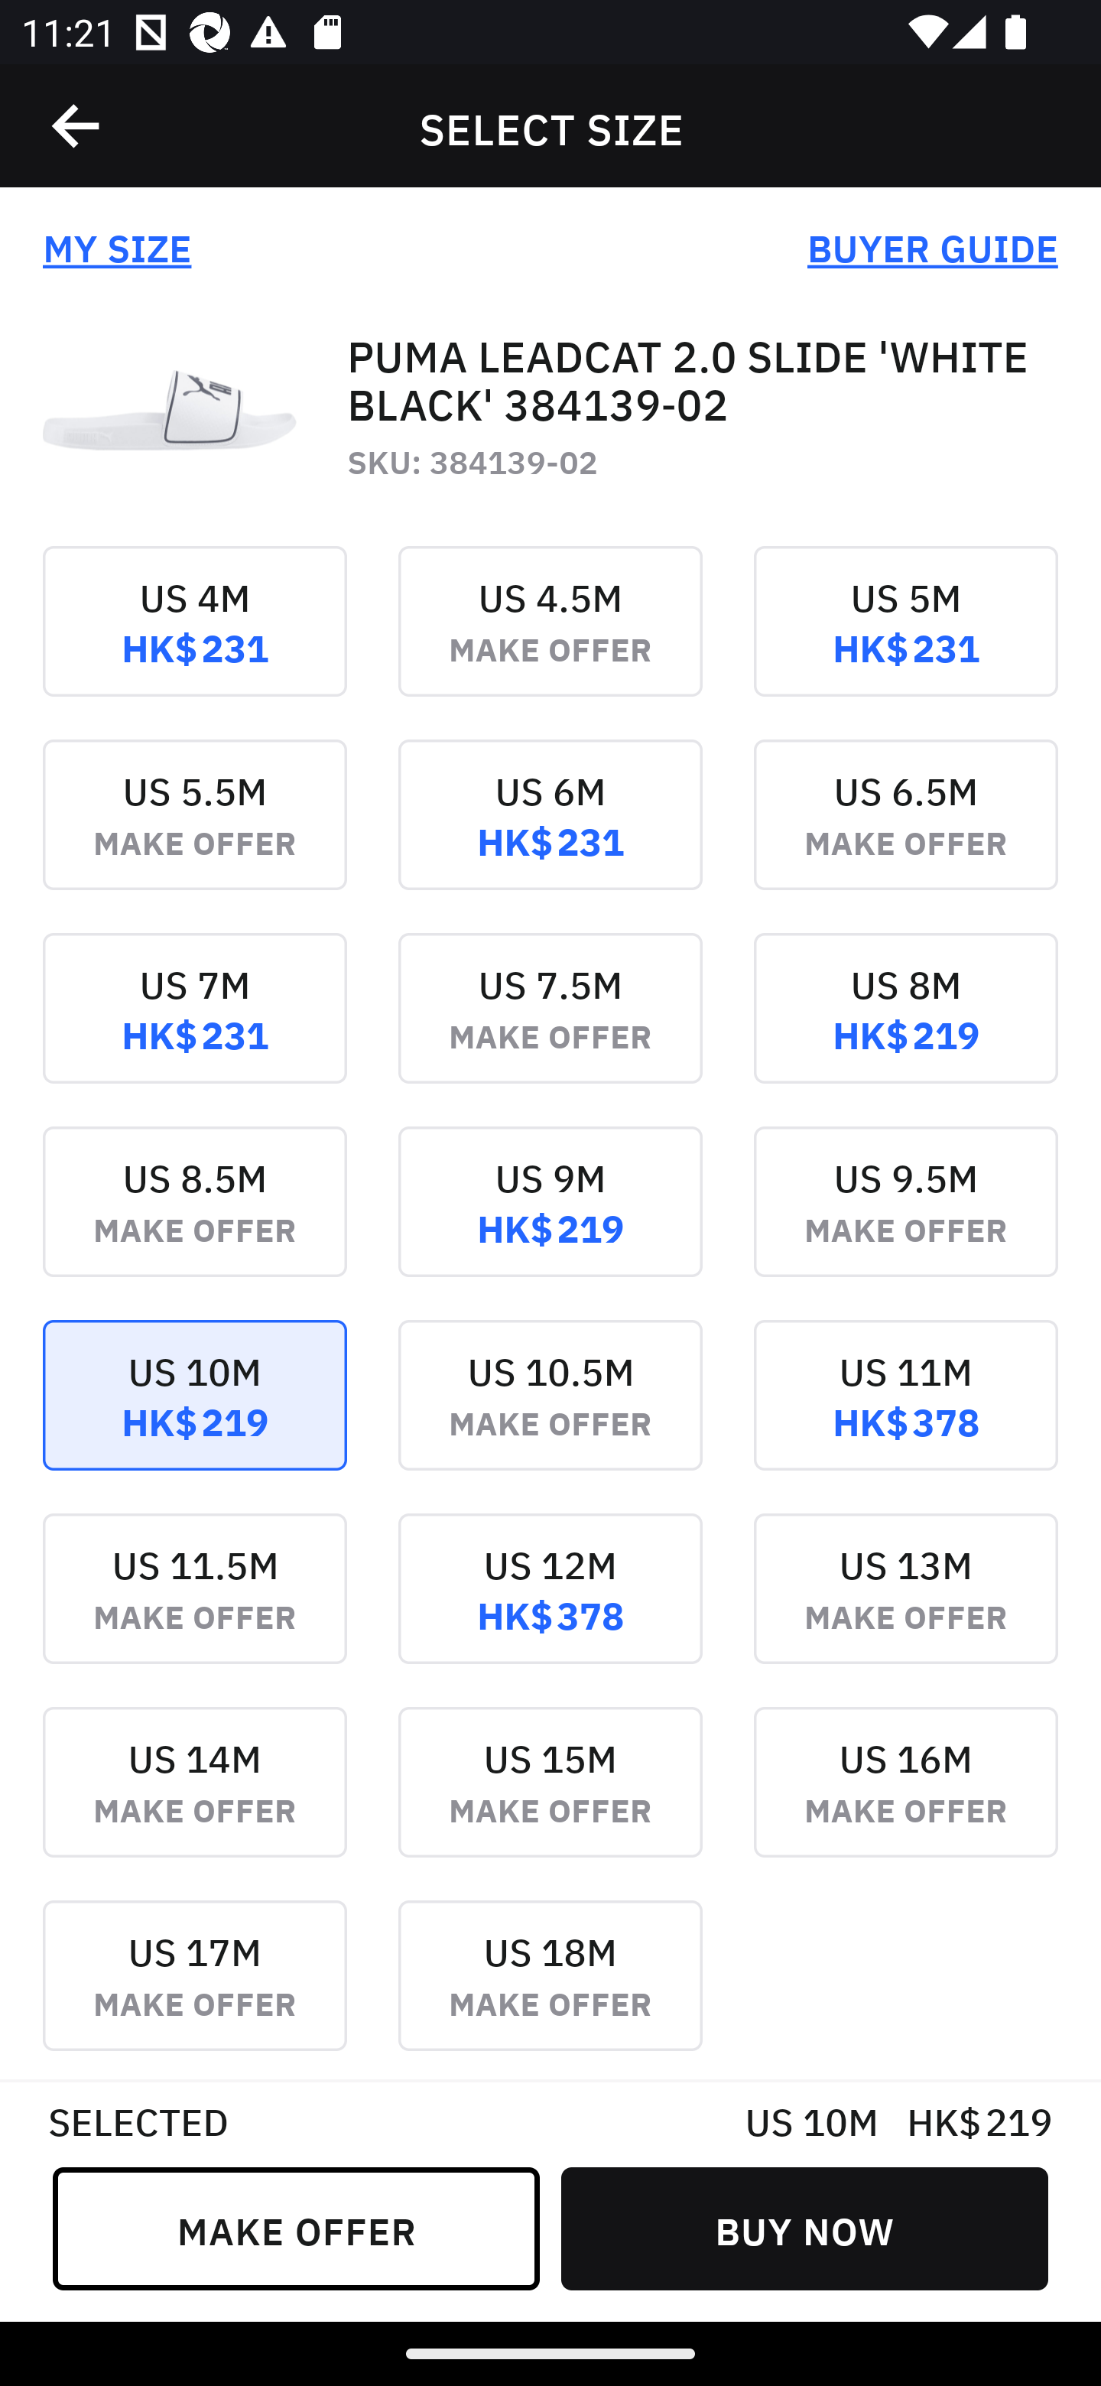 This screenshot has width=1101, height=2386. I want to click on US 13M MAKE OFFER, so click(905, 1609).